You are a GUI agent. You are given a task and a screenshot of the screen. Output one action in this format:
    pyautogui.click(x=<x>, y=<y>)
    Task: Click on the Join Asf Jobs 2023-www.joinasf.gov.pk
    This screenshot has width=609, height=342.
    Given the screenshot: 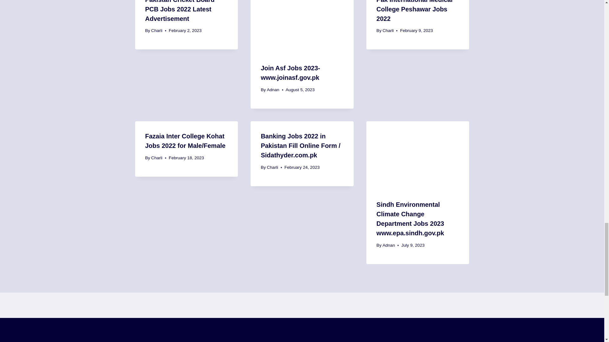 What is the action you would take?
    pyautogui.click(x=290, y=73)
    